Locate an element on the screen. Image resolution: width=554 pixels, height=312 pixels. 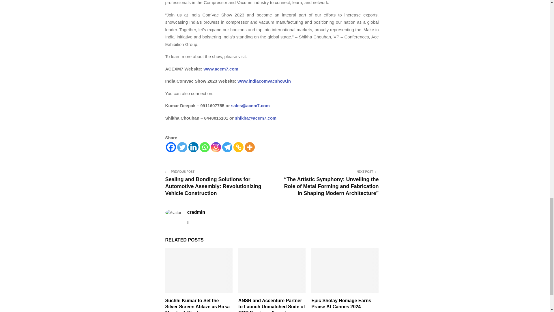
Linkedin is located at coordinates (193, 147).